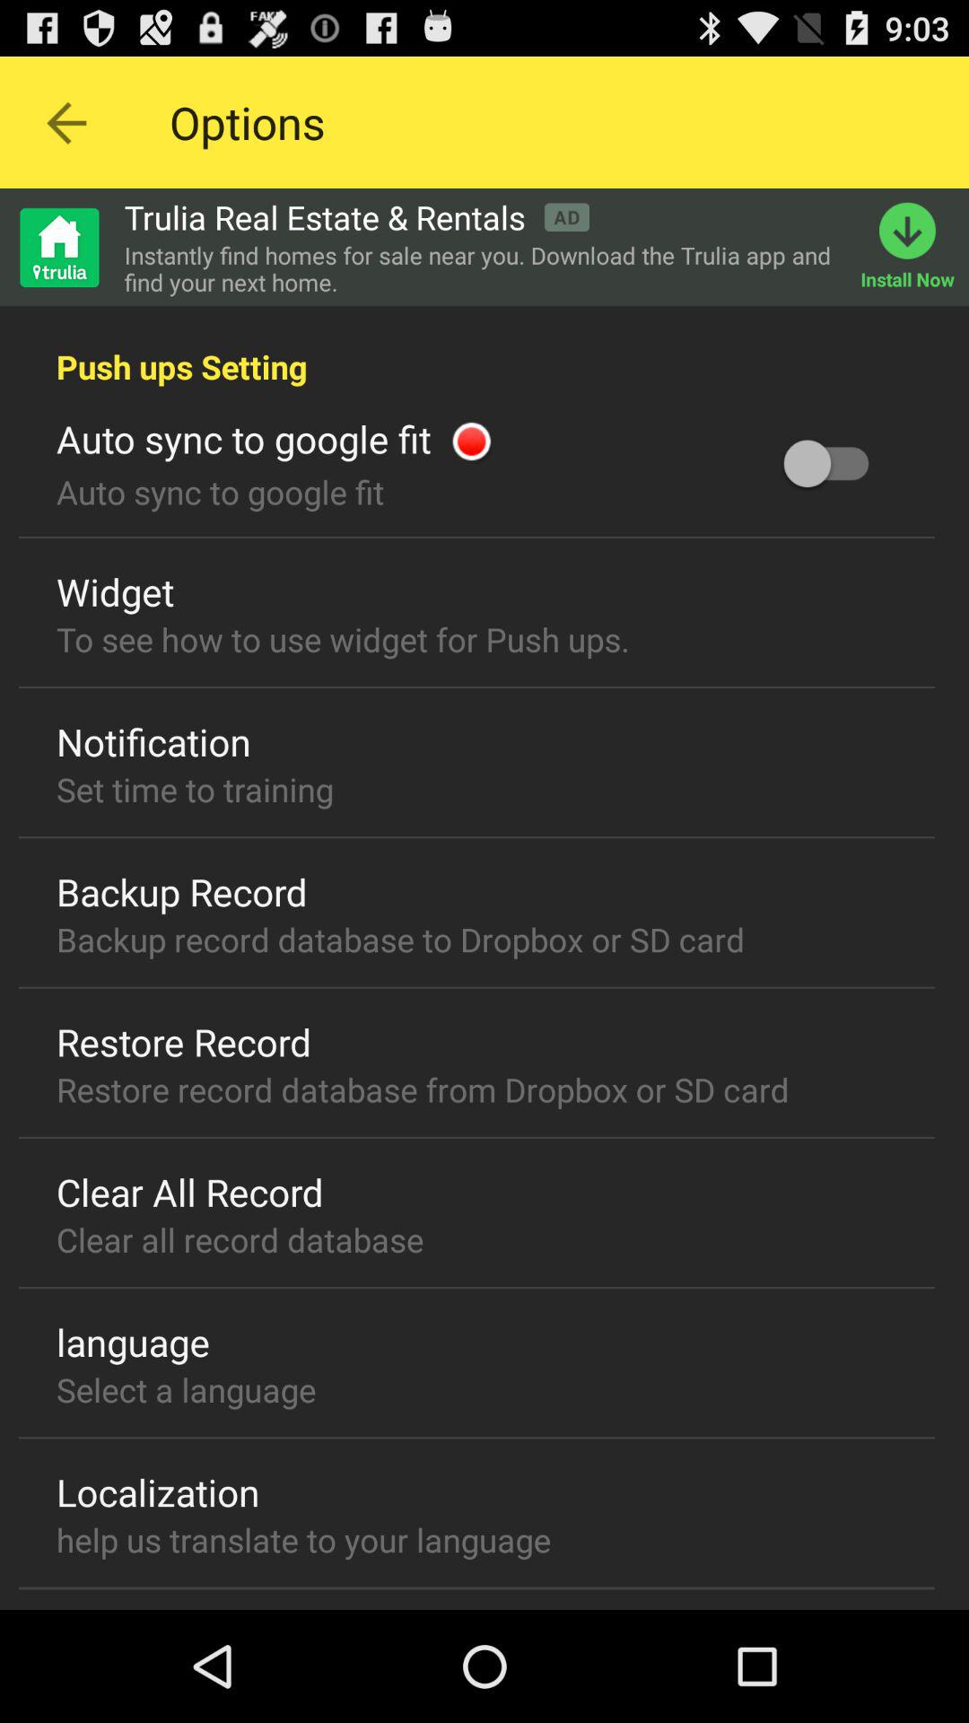  I want to click on prior page arrow, so click(66, 122).